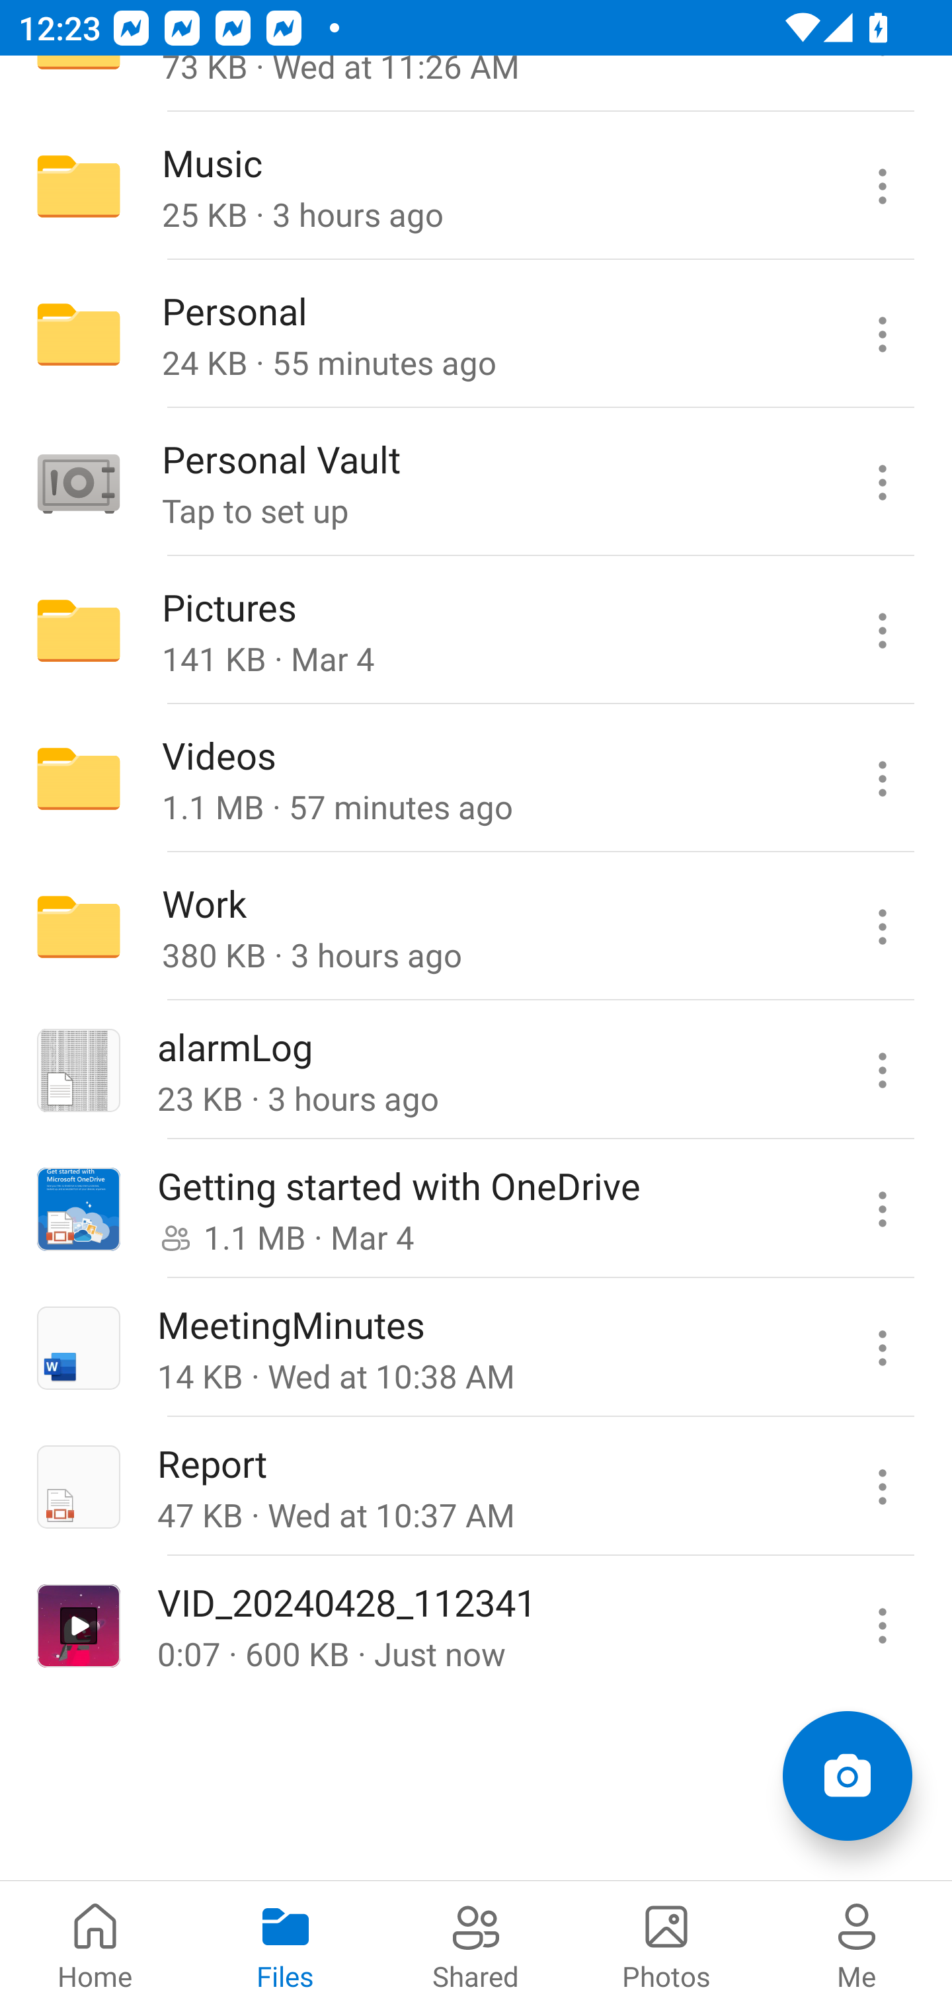 Image resolution: width=952 pixels, height=2010 pixels. I want to click on Folder Music 25 KB · 3 hours ago Music commands, so click(476, 186).